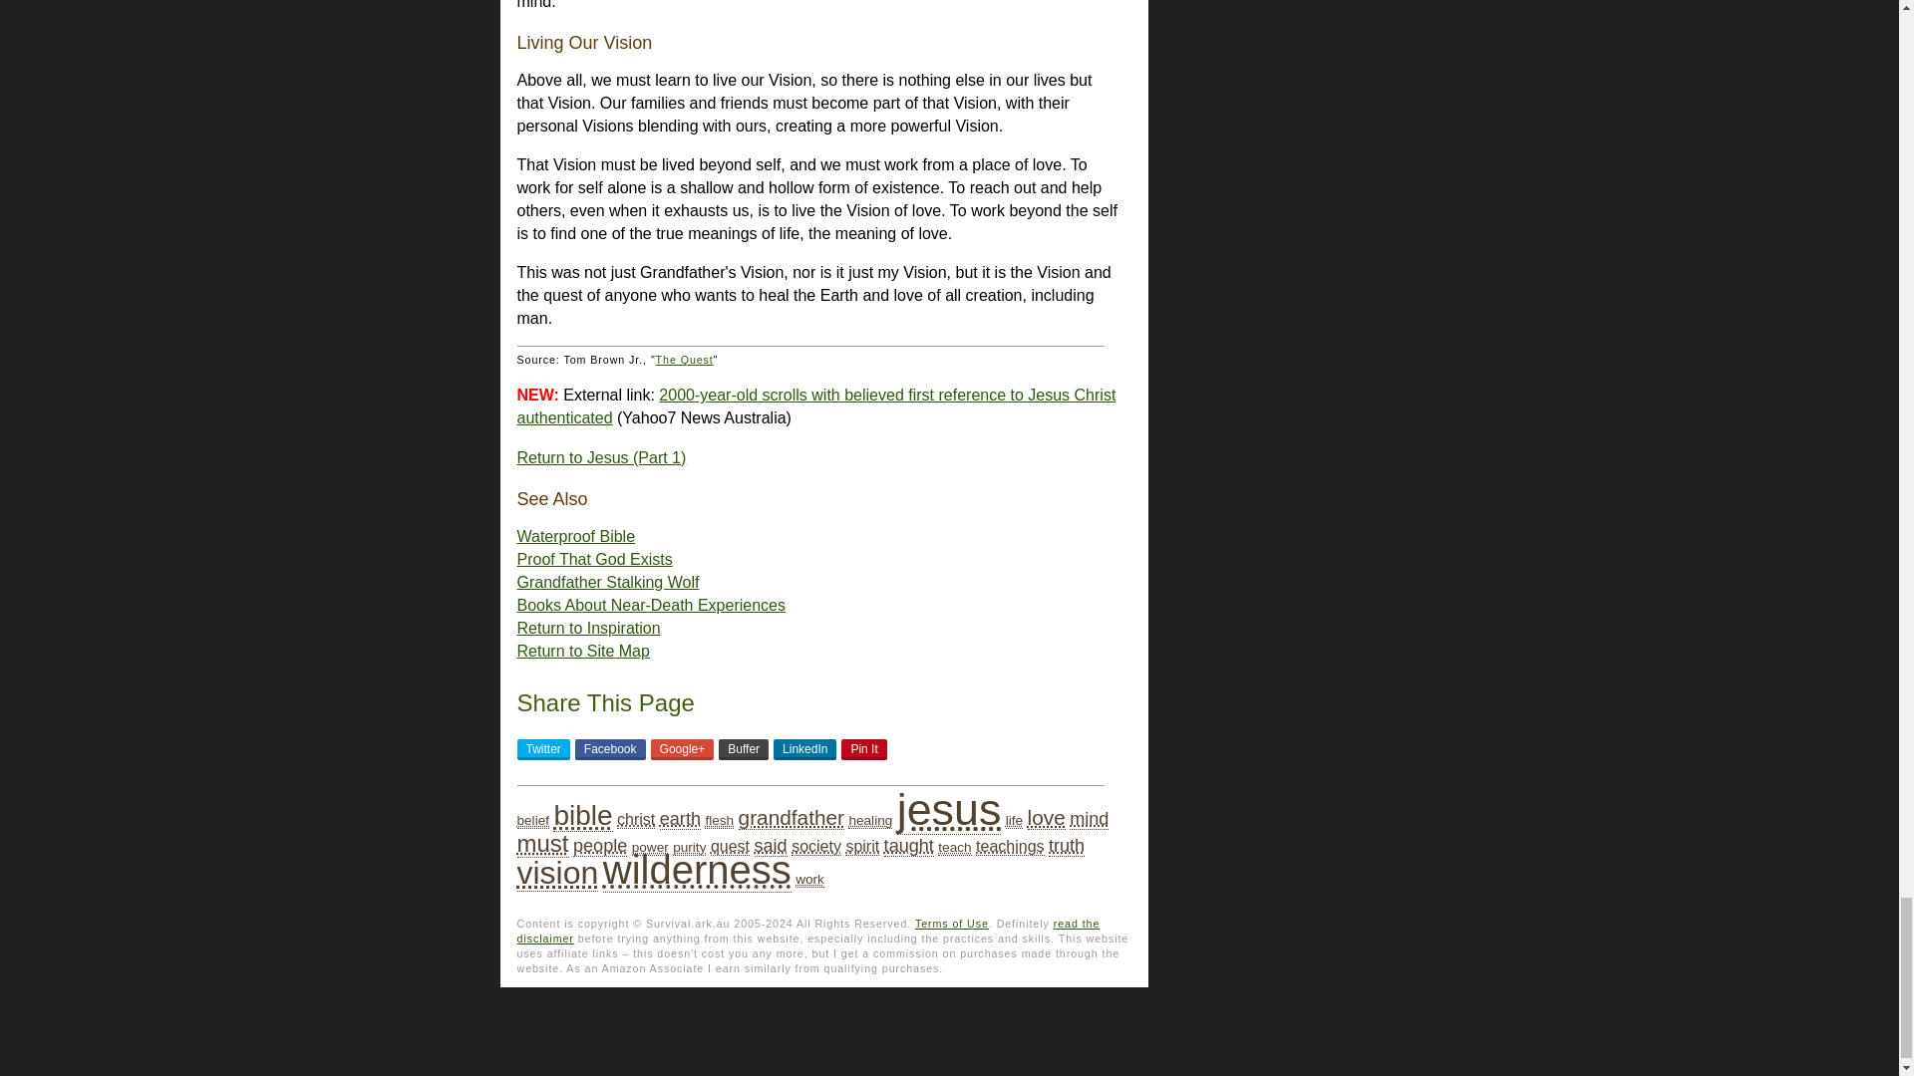 The height and width of the screenshot is (1076, 1914). What do you see at coordinates (542, 749) in the screenshot?
I see `Twitter` at bounding box center [542, 749].